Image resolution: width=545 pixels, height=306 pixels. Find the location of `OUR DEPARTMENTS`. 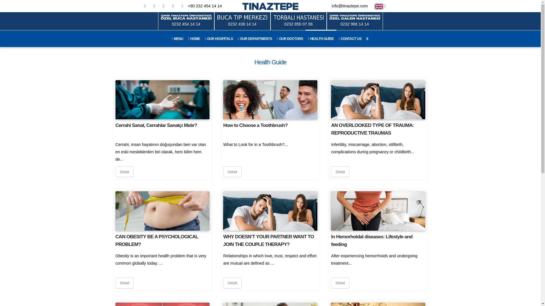

OUR DEPARTMENTS is located at coordinates (255, 39).